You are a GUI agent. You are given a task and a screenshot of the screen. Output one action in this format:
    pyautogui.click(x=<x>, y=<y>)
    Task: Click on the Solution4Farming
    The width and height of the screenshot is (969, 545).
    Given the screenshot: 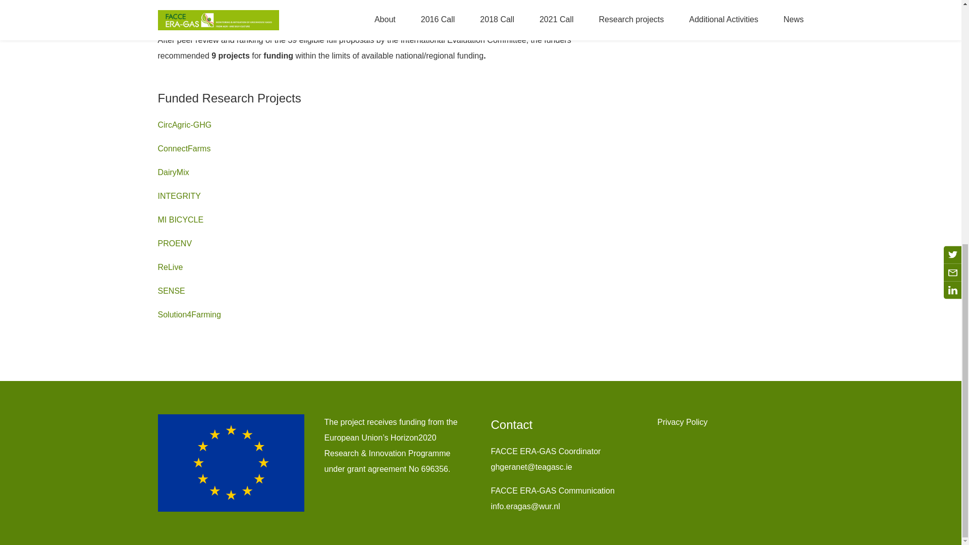 What is the action you would take?
    pyautogui.click(x=189, y=314)
    